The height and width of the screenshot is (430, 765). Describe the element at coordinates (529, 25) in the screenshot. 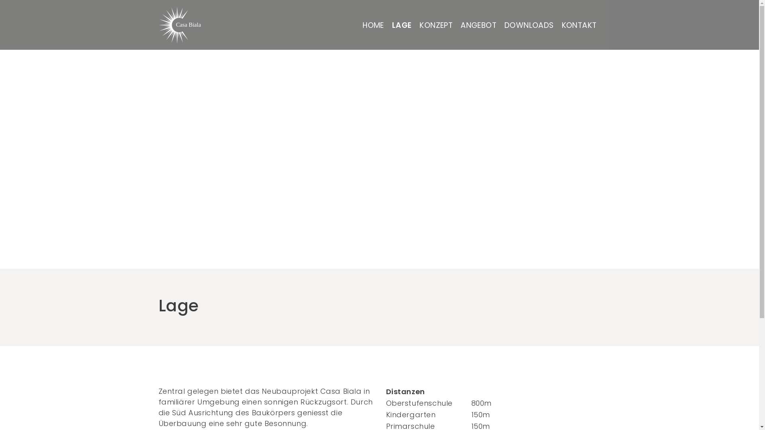

I see `DOWNLOADS` at that location.